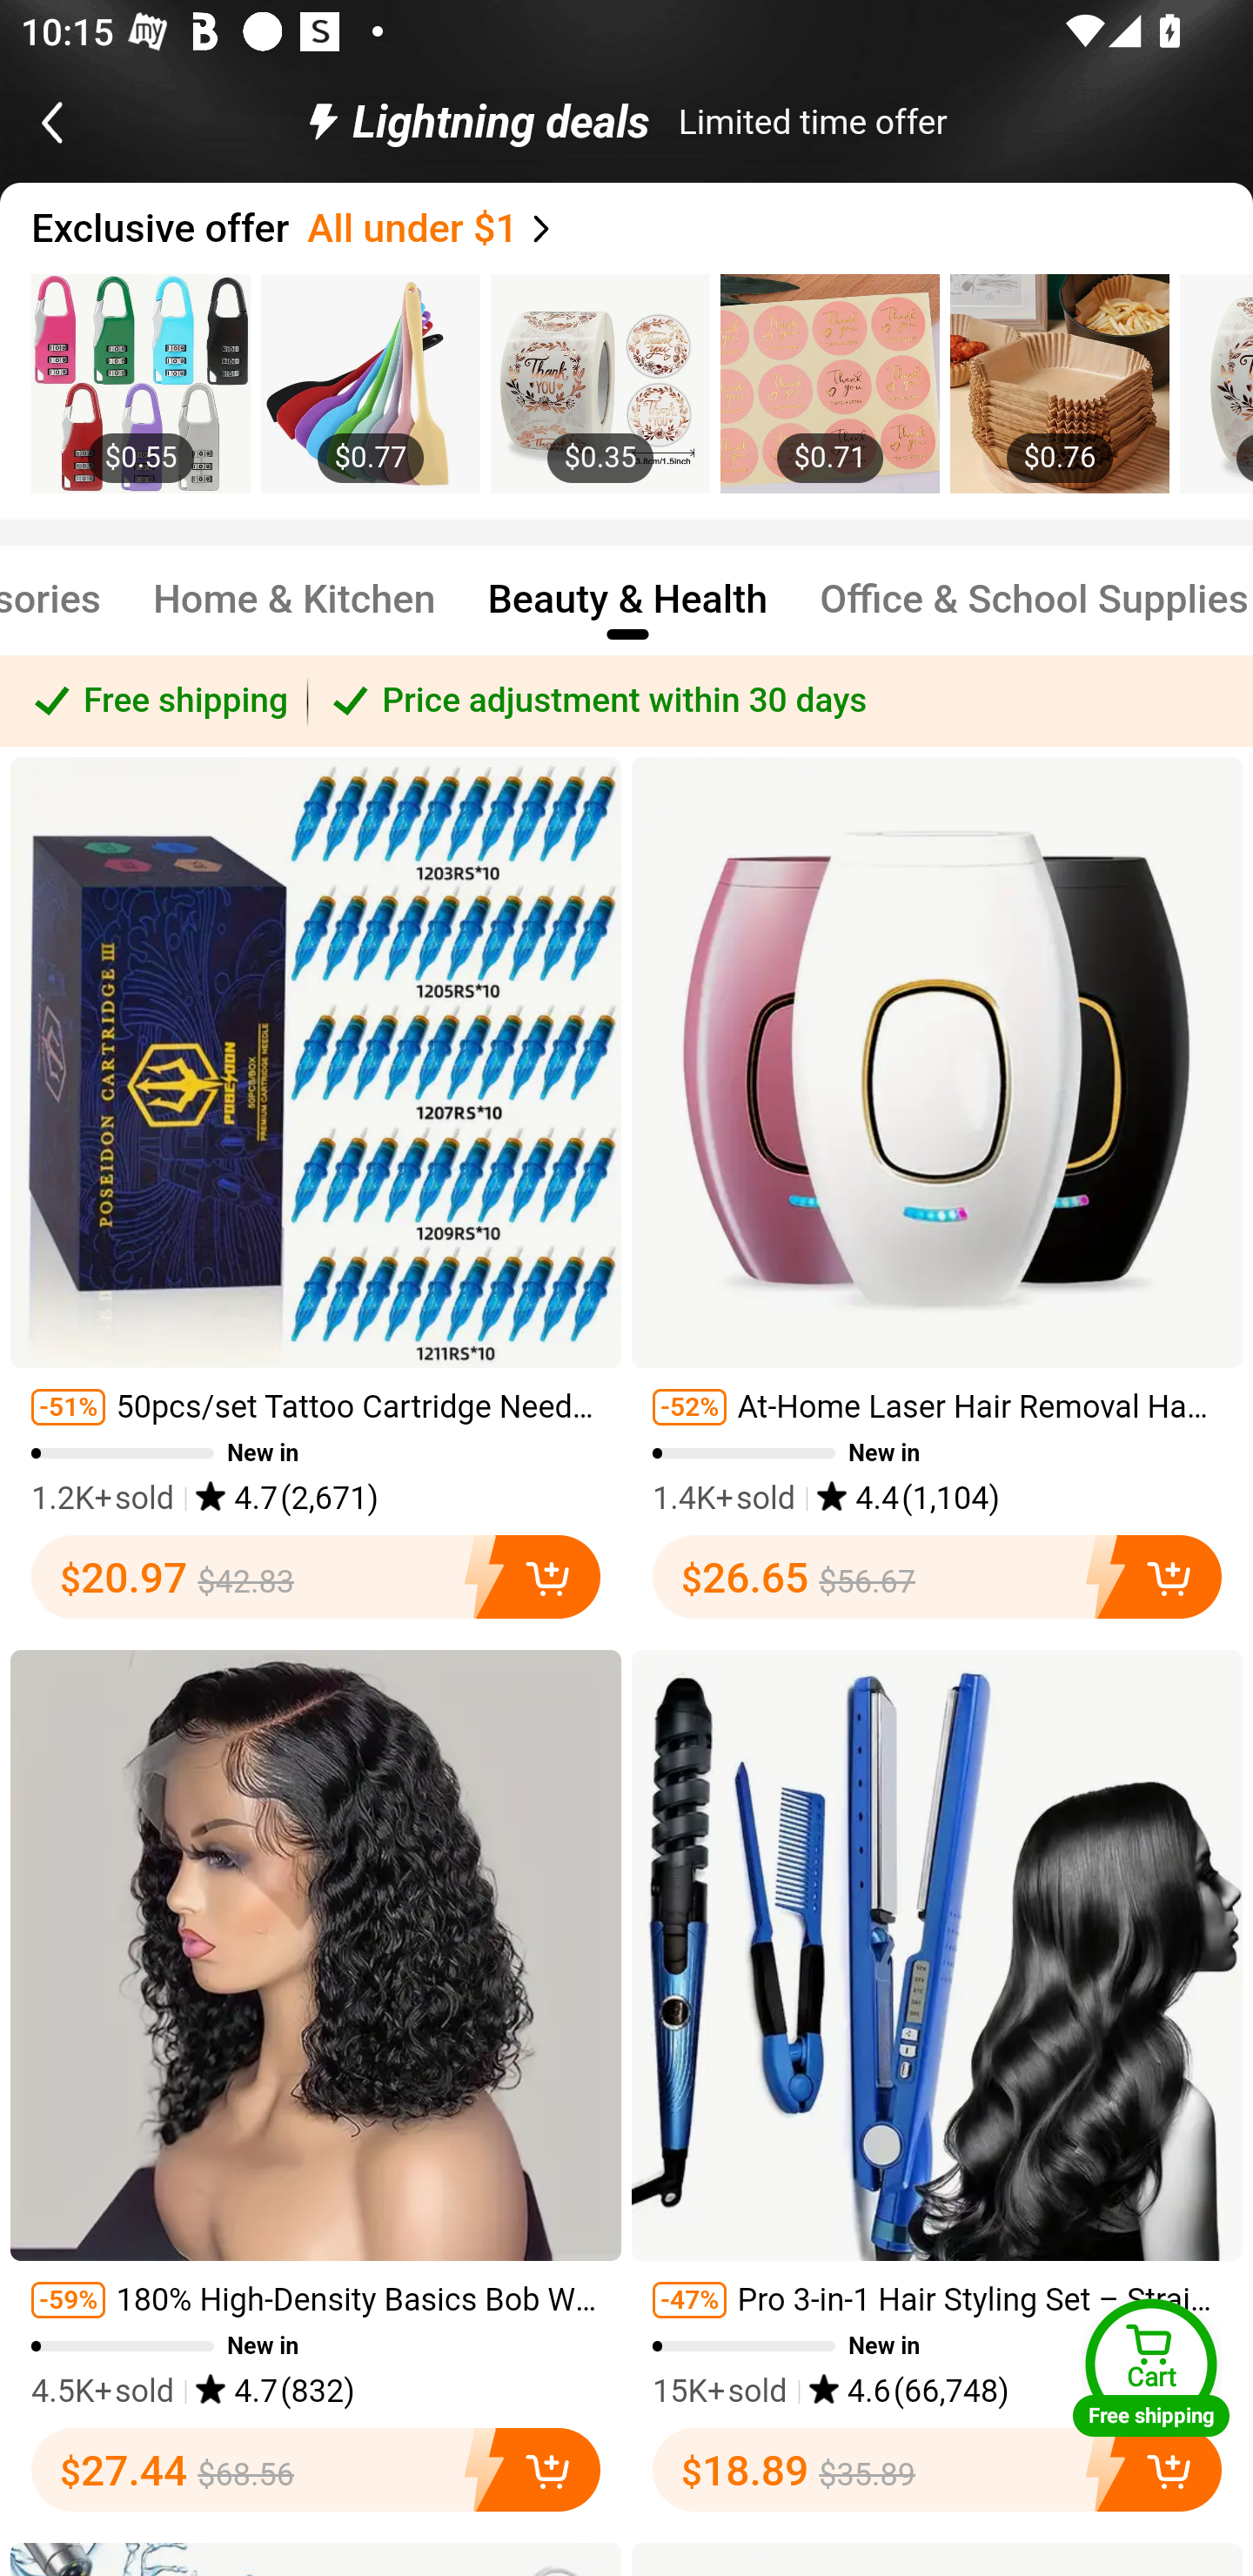 The height and width of the screenshot is (2576, 1253). Describe the element at coordinates (642, 228) in the screenshot. I see `Exclusive offer All under $1` at that location.